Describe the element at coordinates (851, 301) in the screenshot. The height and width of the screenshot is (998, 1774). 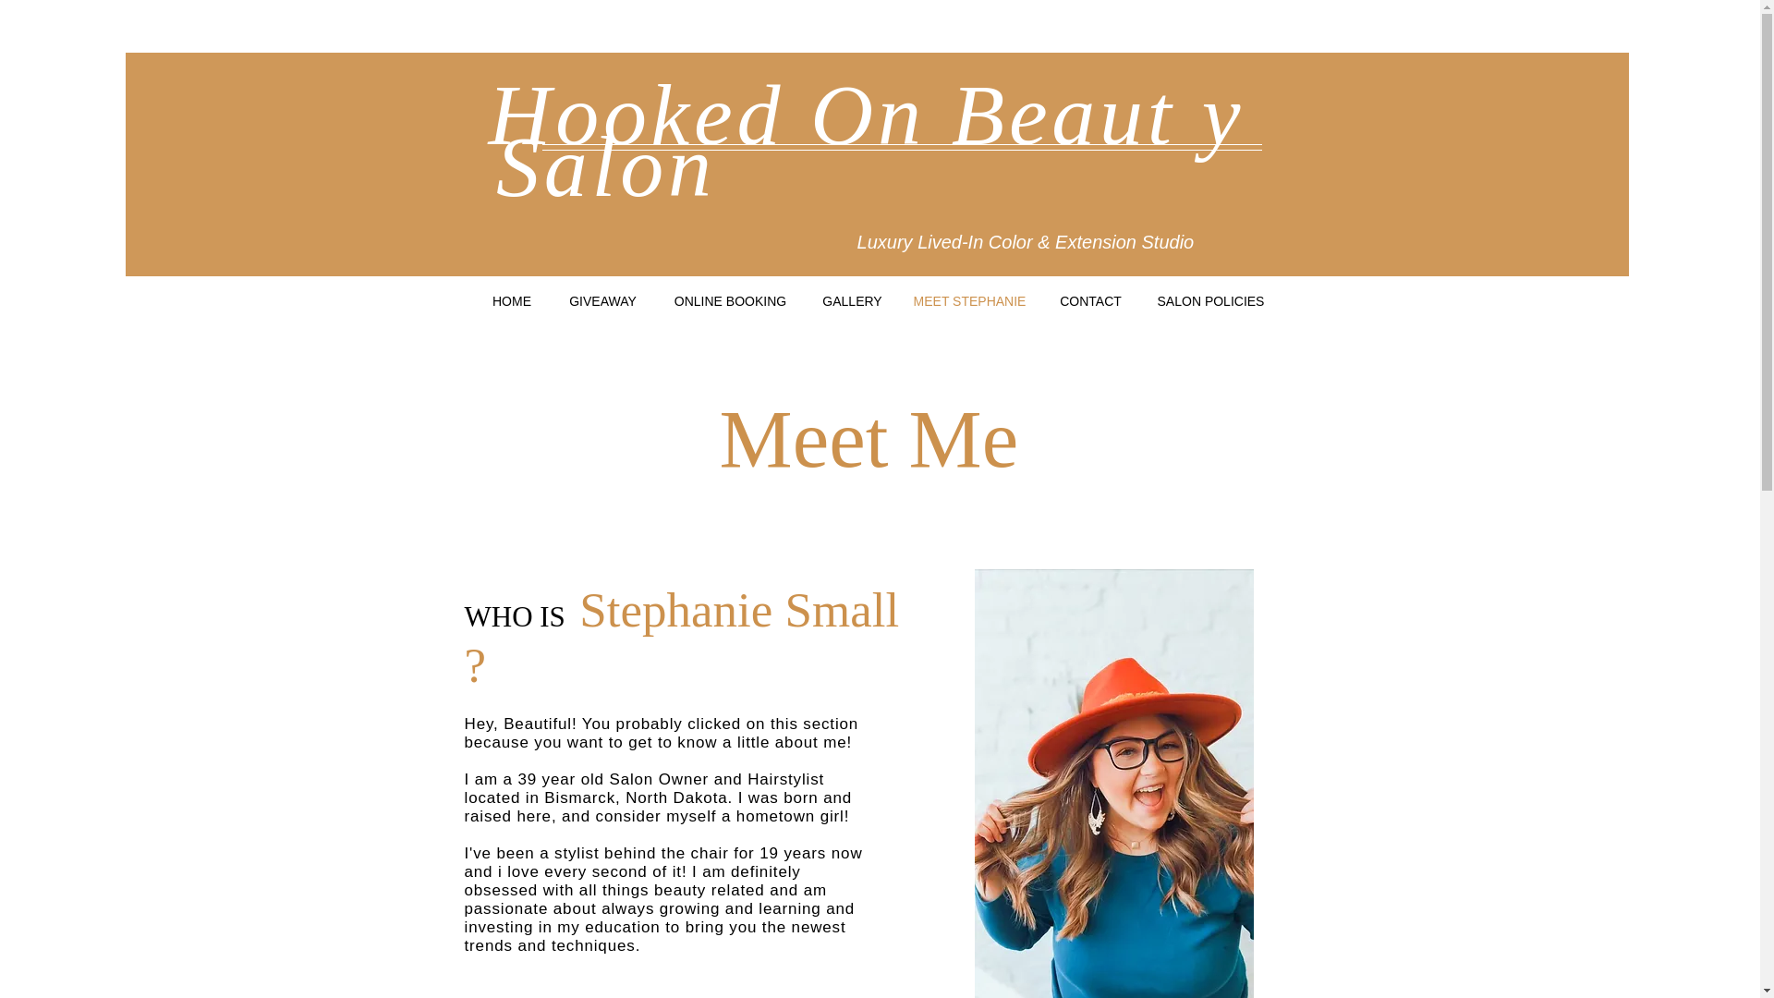
I see `GALLERY` at that location.